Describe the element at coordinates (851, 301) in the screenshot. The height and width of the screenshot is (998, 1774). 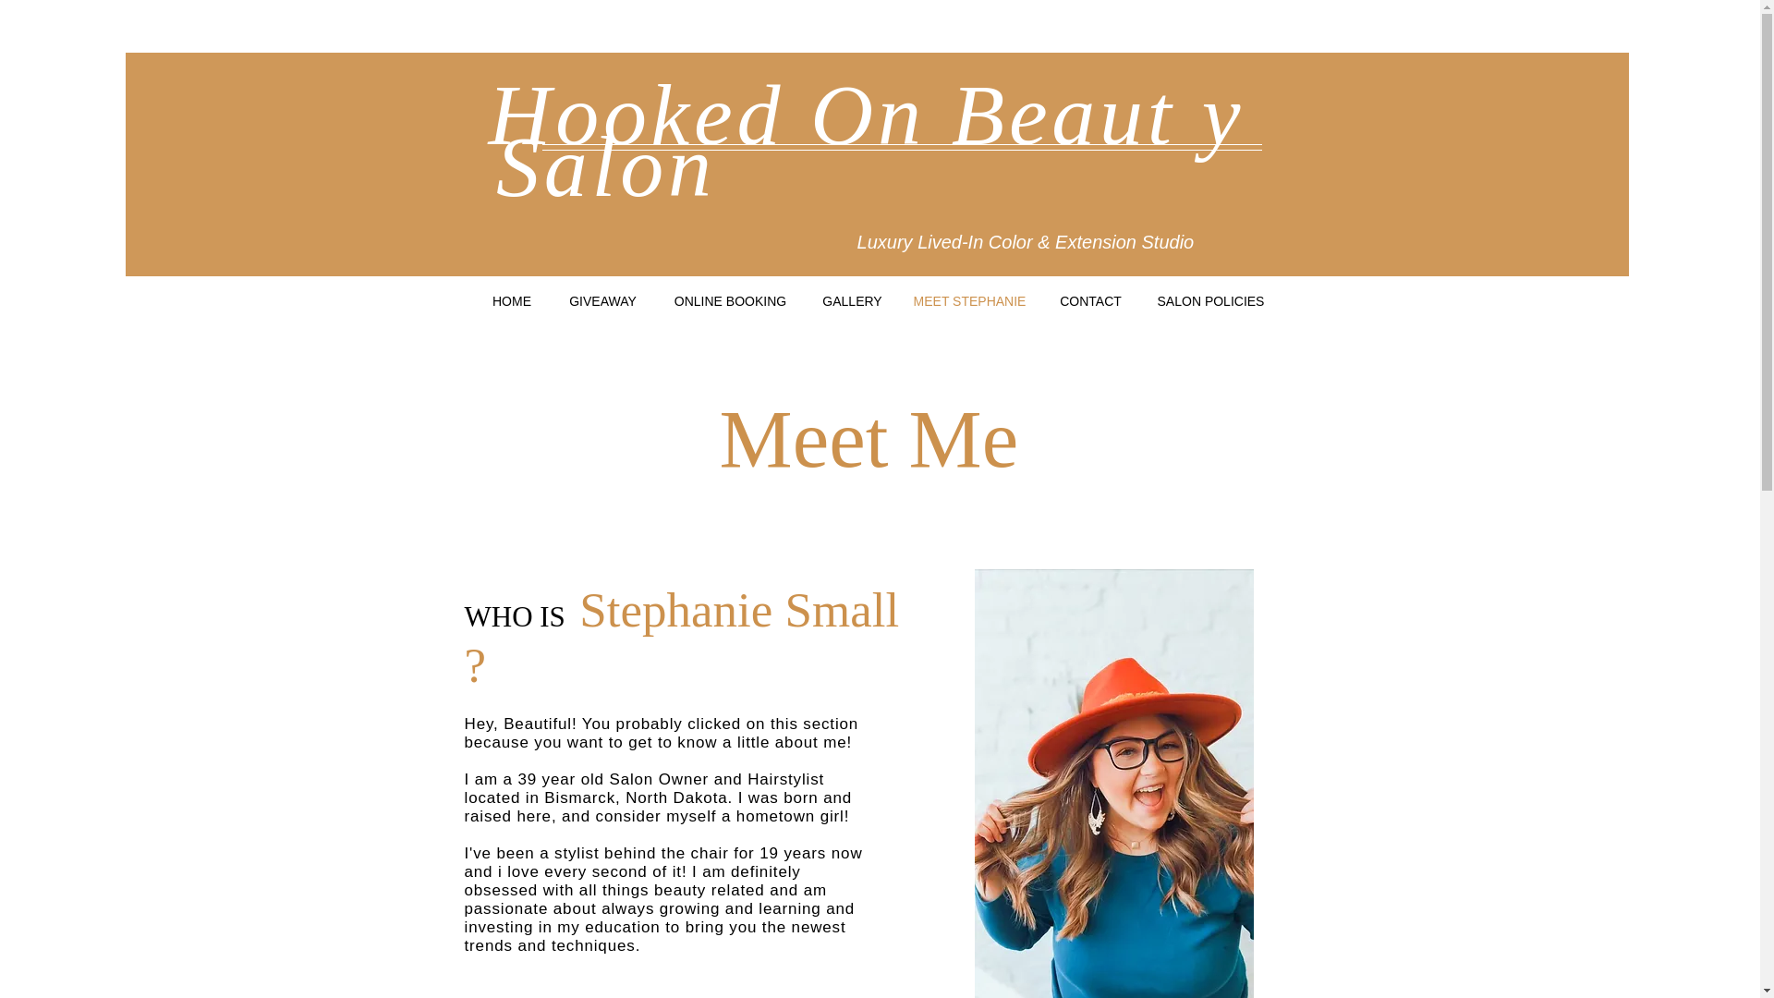
I see `GALLERY` at that location.